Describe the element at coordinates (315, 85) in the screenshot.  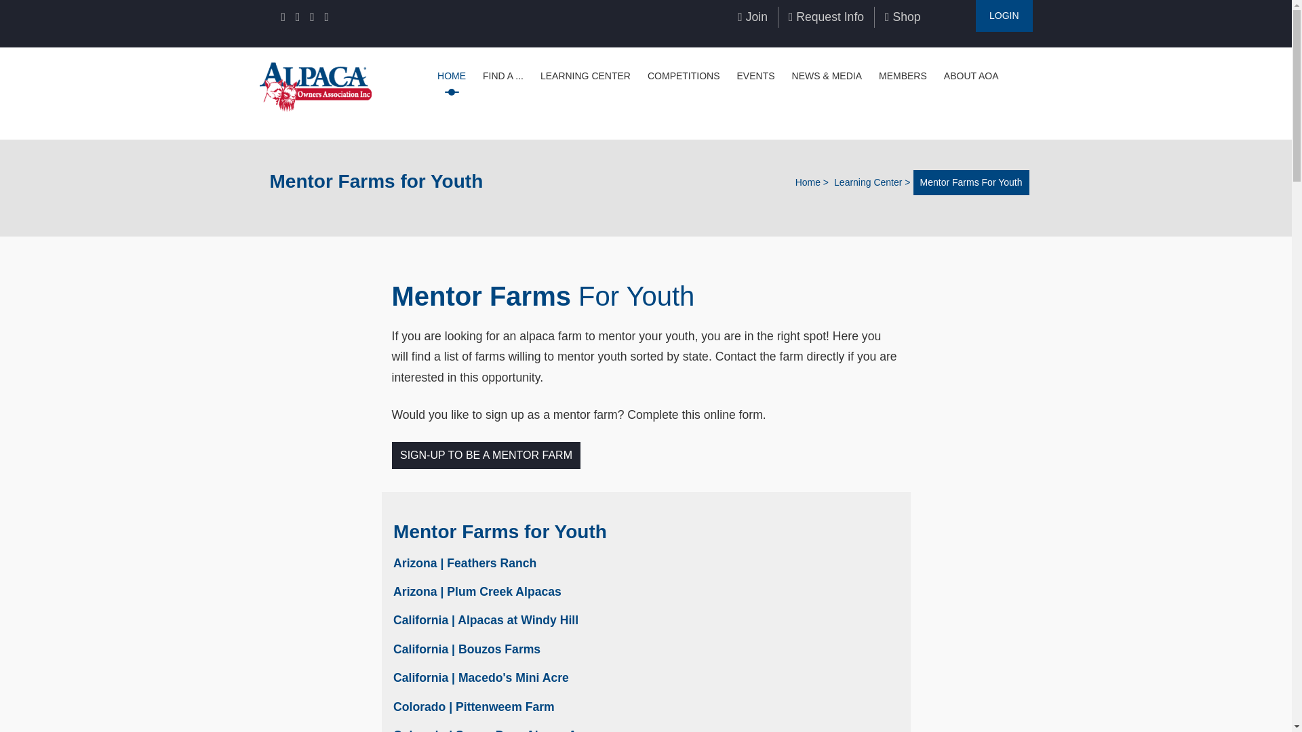
I see `Alpaca Owners Association, Inc.` at that location.